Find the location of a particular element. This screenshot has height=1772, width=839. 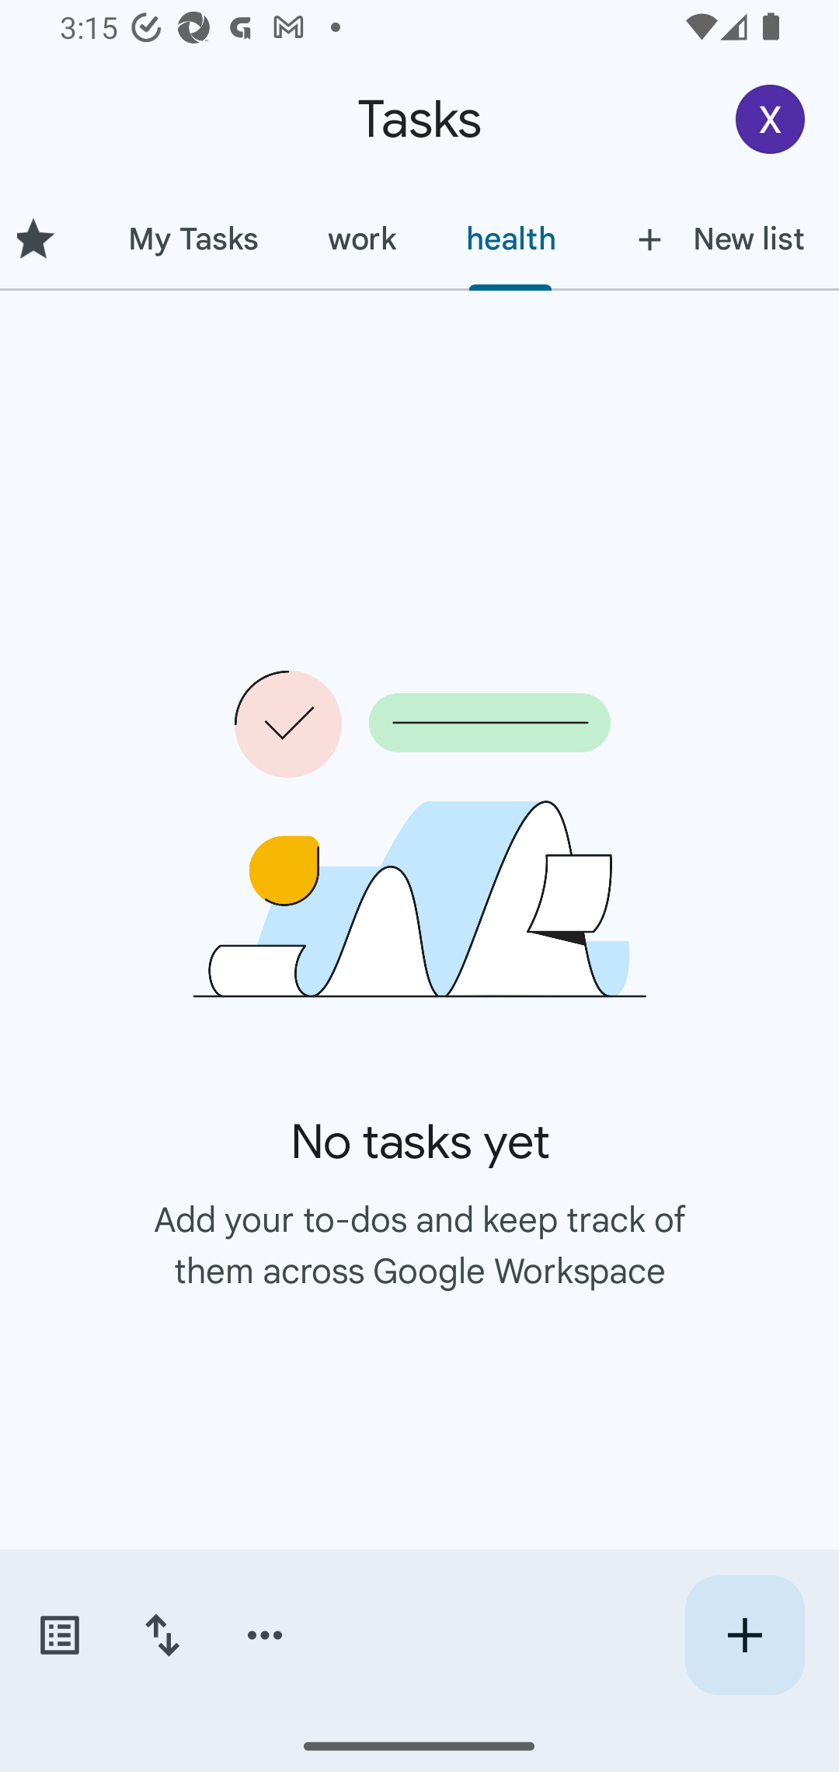

Starred is located at coordinates (47, 239).